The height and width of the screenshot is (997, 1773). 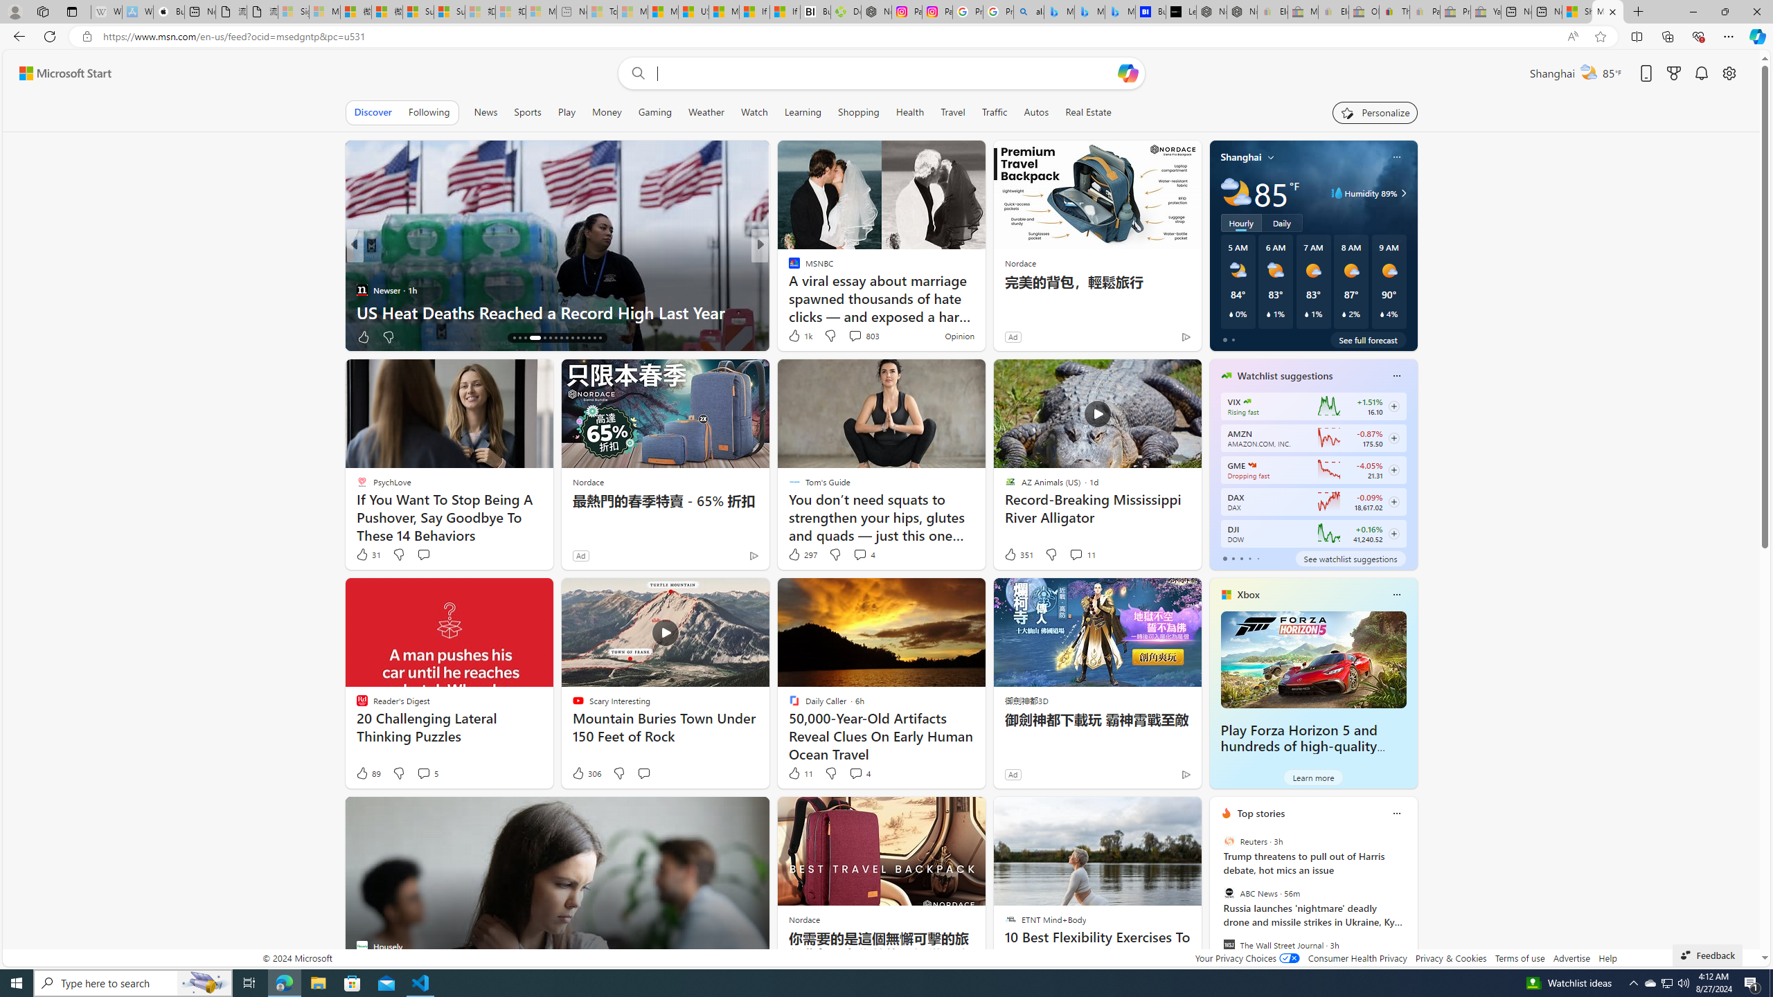 I want to click on Learn more, so click(x=1313, y=777).